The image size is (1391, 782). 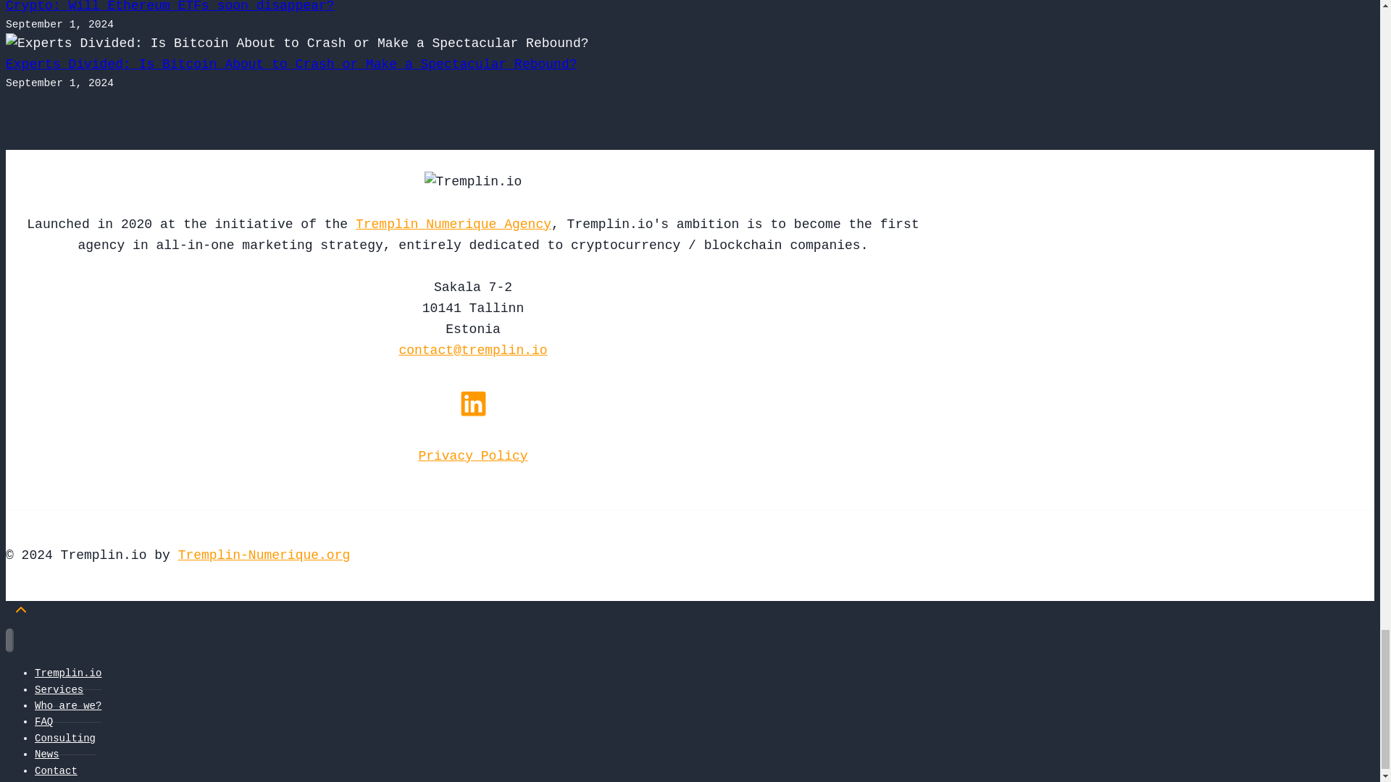 I want to click on Tremplin Numerique Agency, so click(x=454, y=224).